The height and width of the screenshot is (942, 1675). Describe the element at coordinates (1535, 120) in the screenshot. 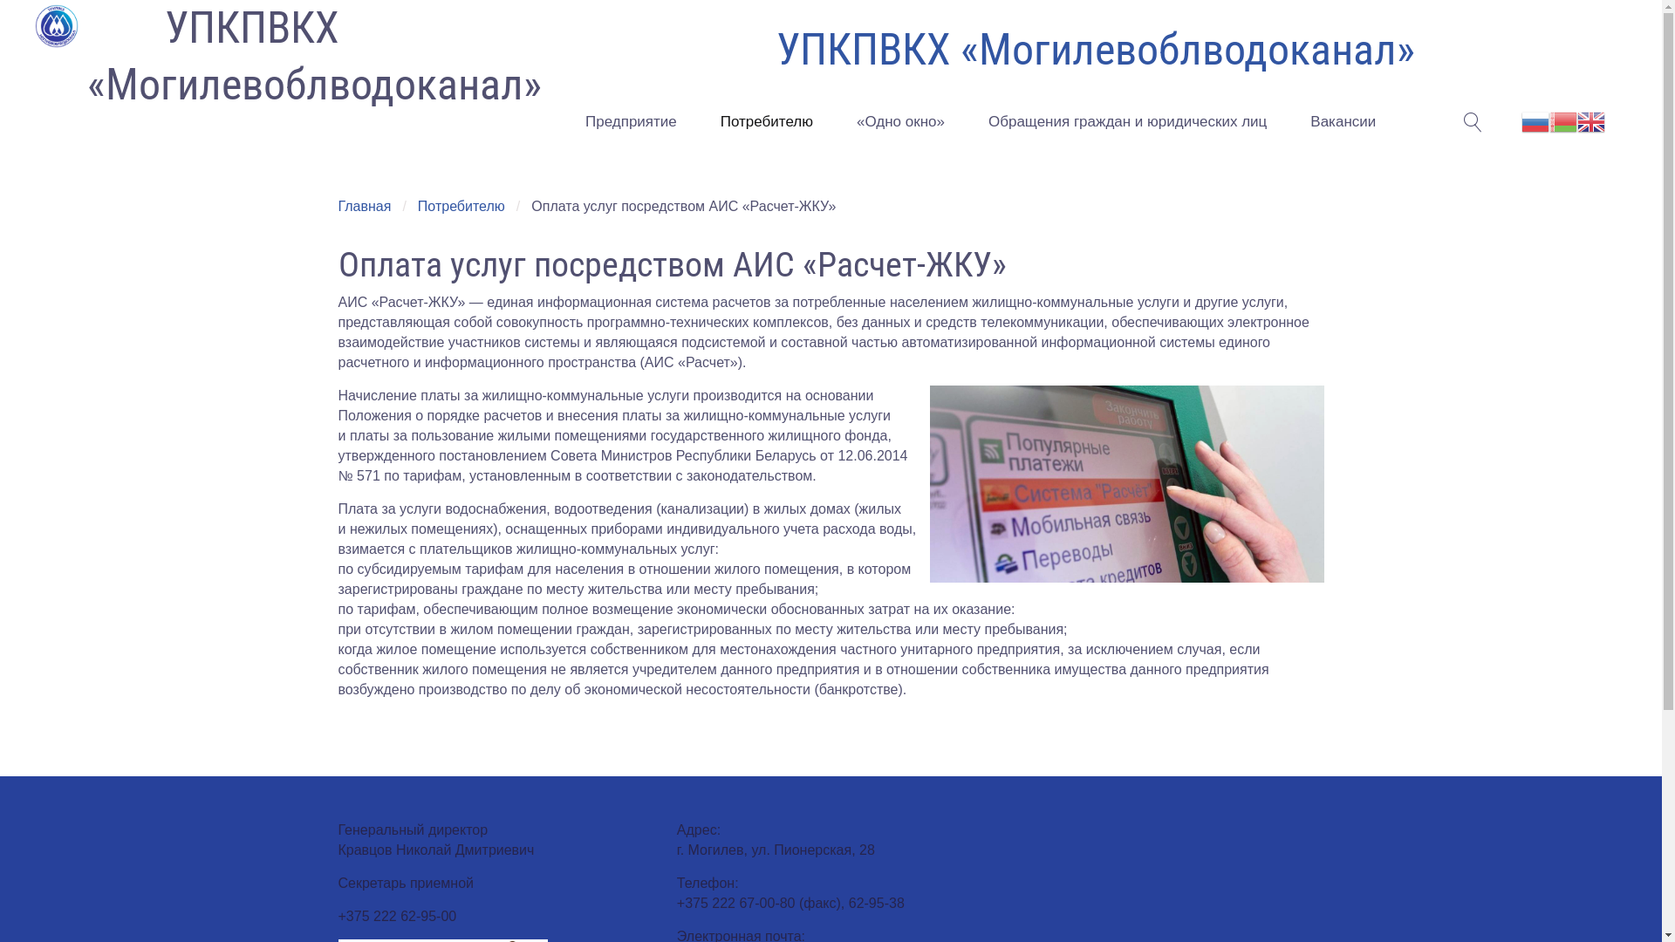

I see `Russian` at that location.